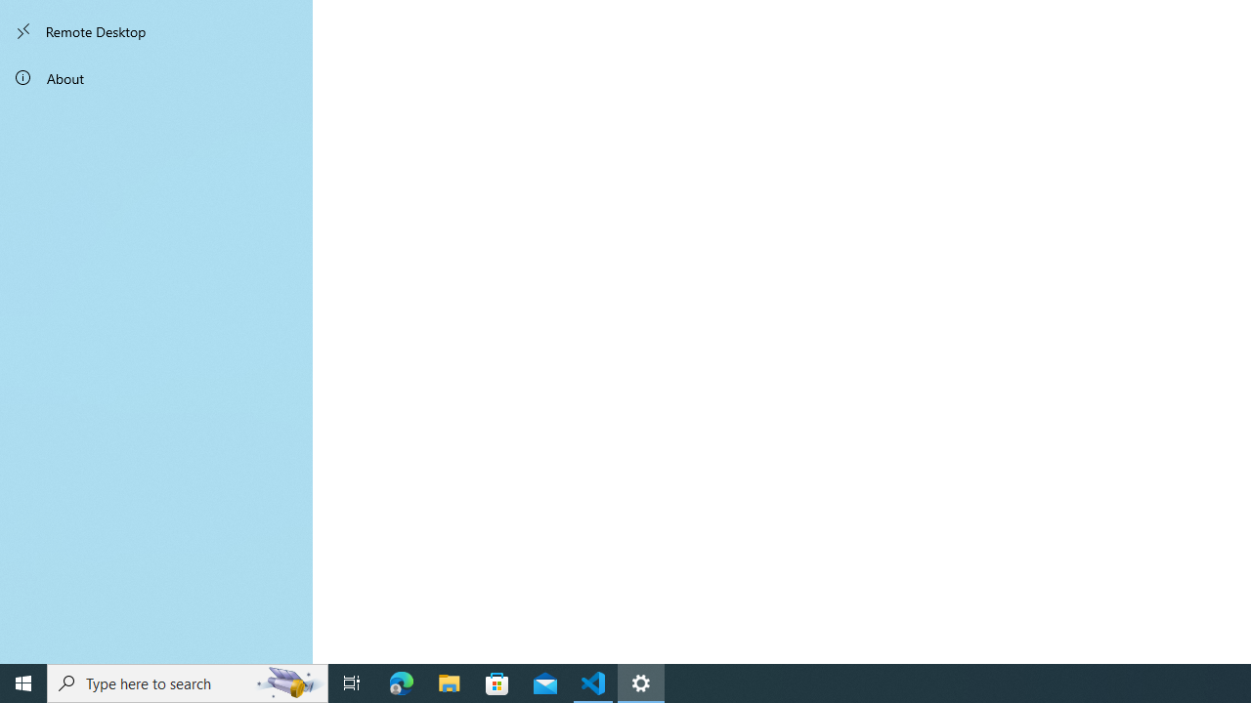  I want to click on Visual Studio Code - 1 running window, so click(593, 683).